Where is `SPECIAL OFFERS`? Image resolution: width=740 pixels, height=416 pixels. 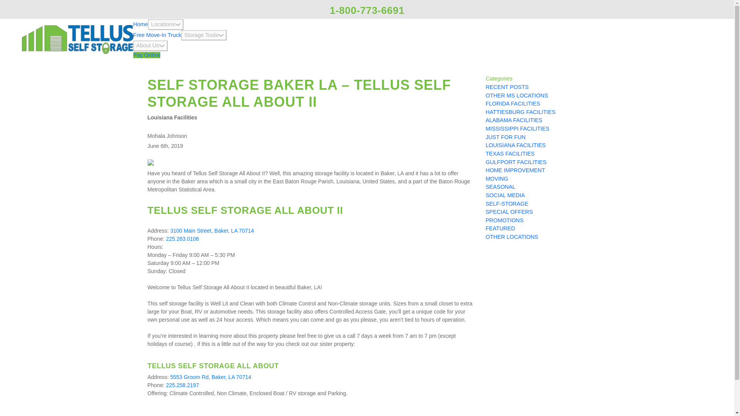 SPECIAL OFFERS is located at coordinates (509, 212).